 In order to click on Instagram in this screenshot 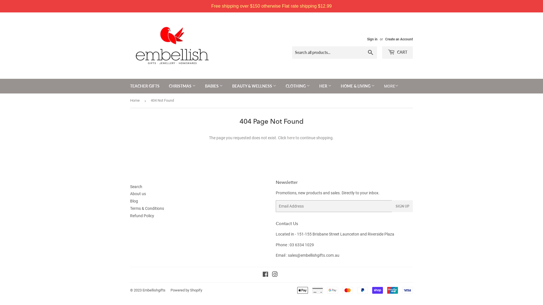, I will do `click(275, 275)`.